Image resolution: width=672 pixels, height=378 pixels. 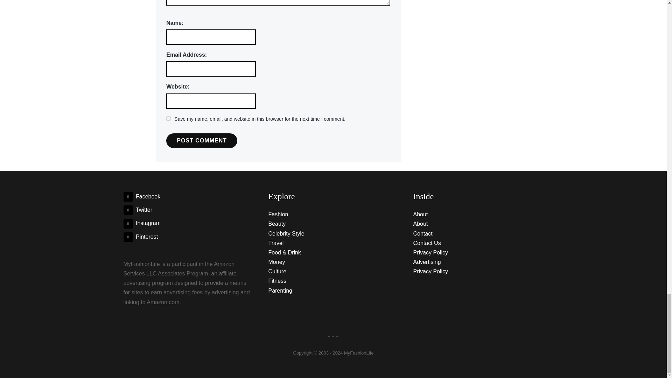 What do you see at coordinates (168, 118) in the screenshot?
I see `yes` at bounding box center [168, 118].